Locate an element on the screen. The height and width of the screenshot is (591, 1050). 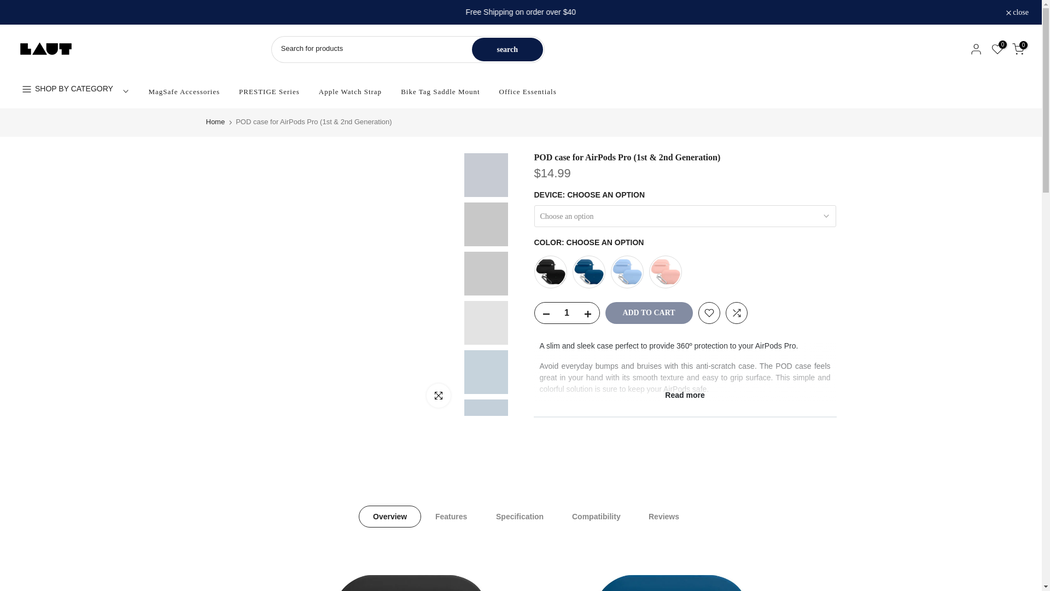
0 is located at coordinates (1018, 49).